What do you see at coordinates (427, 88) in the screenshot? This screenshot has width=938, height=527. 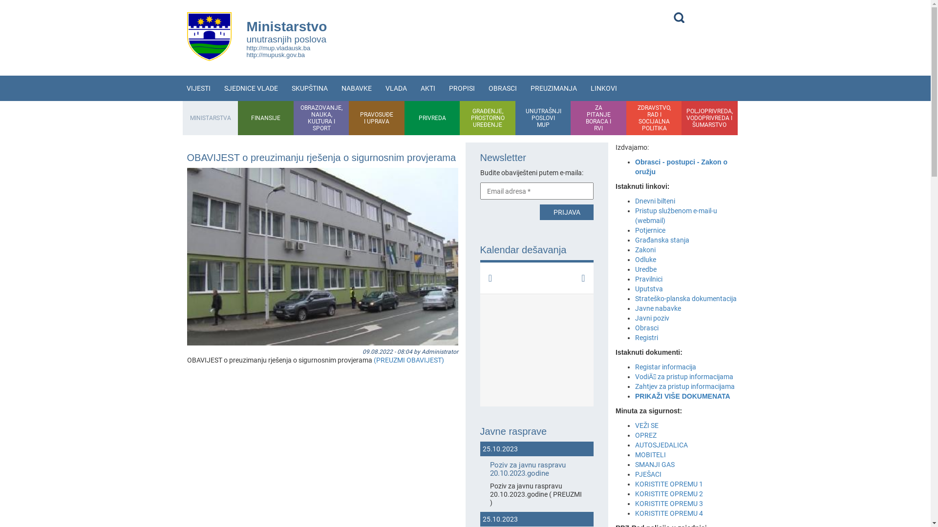 I see `AKTI` at bounding box center [427, 88].